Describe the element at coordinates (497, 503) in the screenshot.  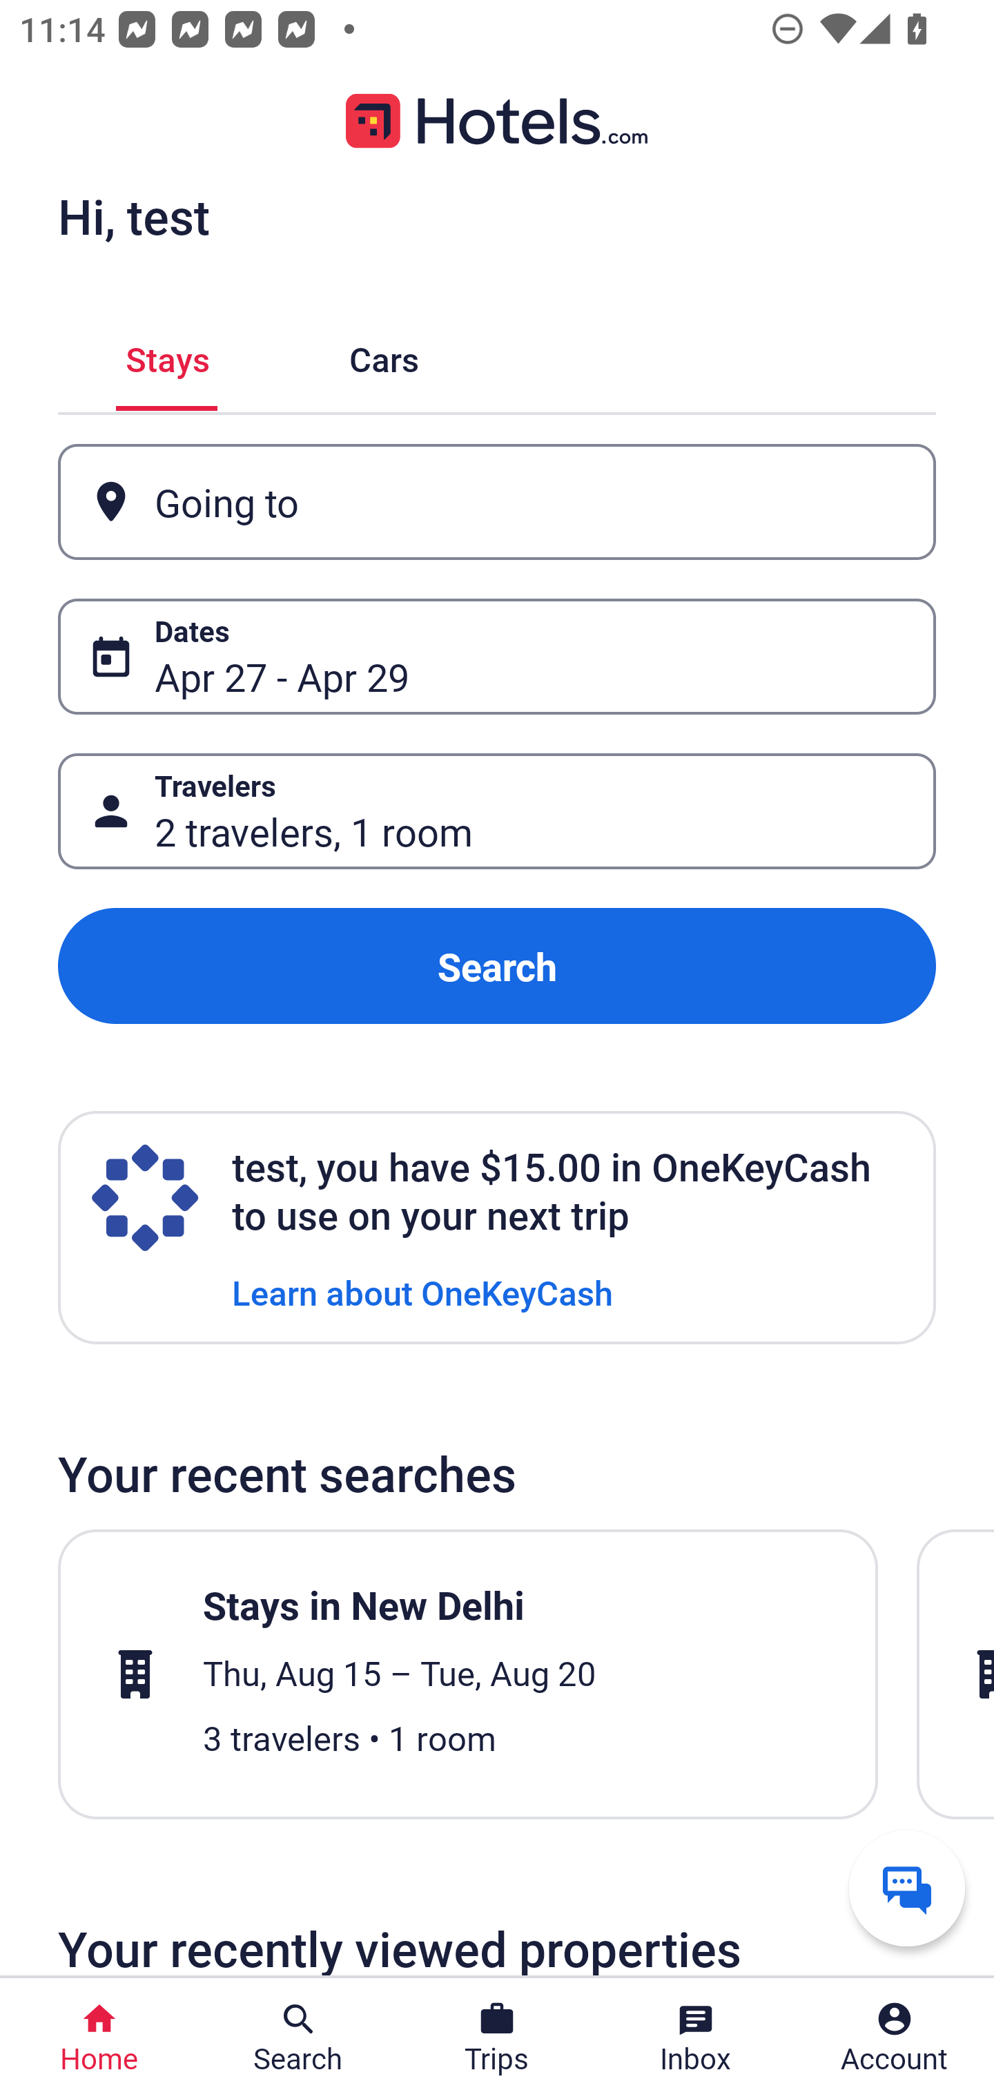
I see `Going to Button` at that location.